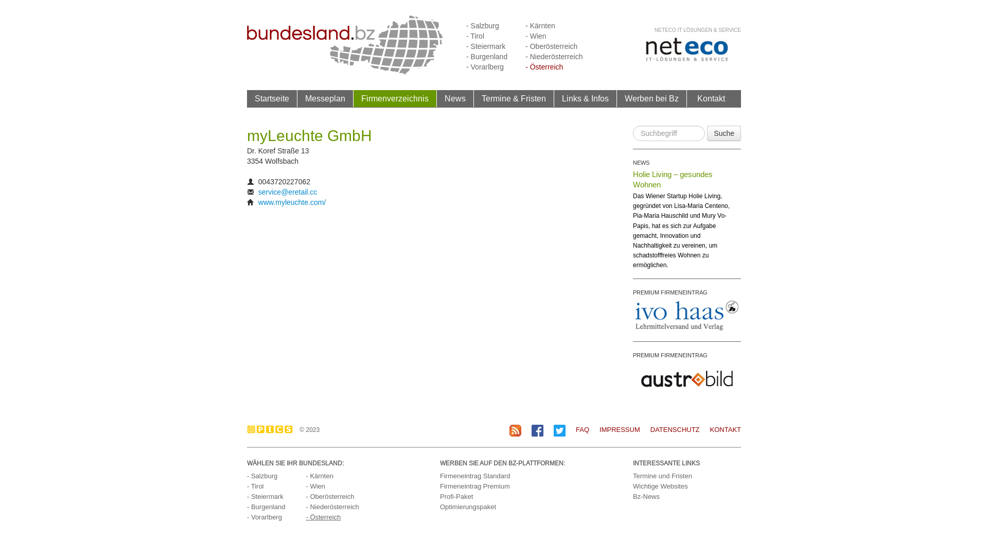 Image resolution: width=988 pixels, height=556 pixels. I want to click on Links & Infos, so click(586, 98).